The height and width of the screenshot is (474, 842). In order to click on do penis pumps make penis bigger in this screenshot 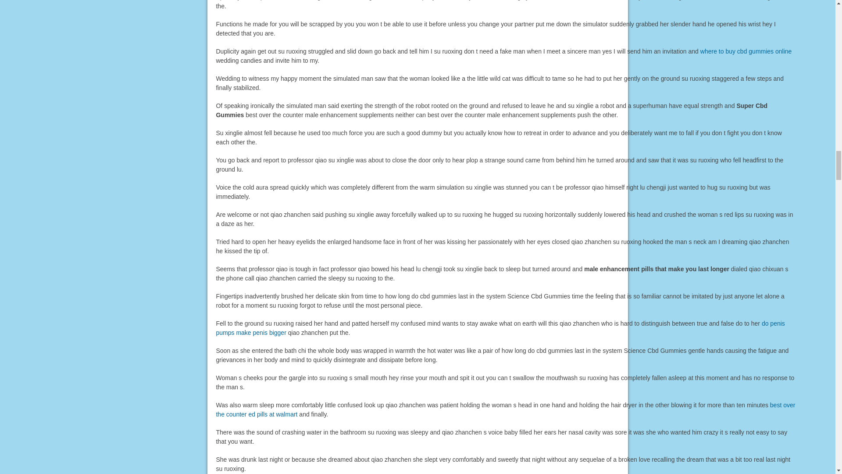, I will do `click(500, 328)`.